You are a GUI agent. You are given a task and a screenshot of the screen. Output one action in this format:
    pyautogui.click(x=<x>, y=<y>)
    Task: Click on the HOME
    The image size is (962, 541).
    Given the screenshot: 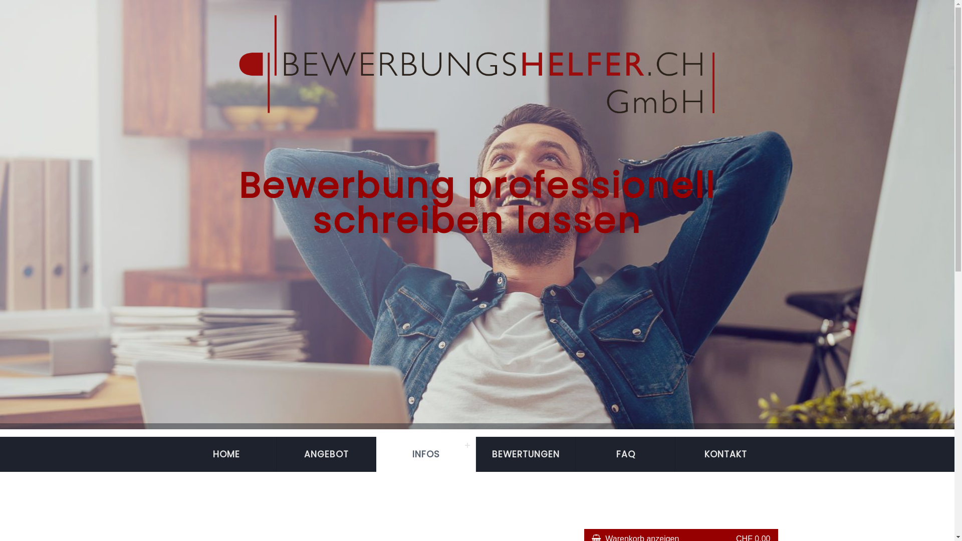 What is the action you would take?
    pyautogui.click(x=226, y=454)
    